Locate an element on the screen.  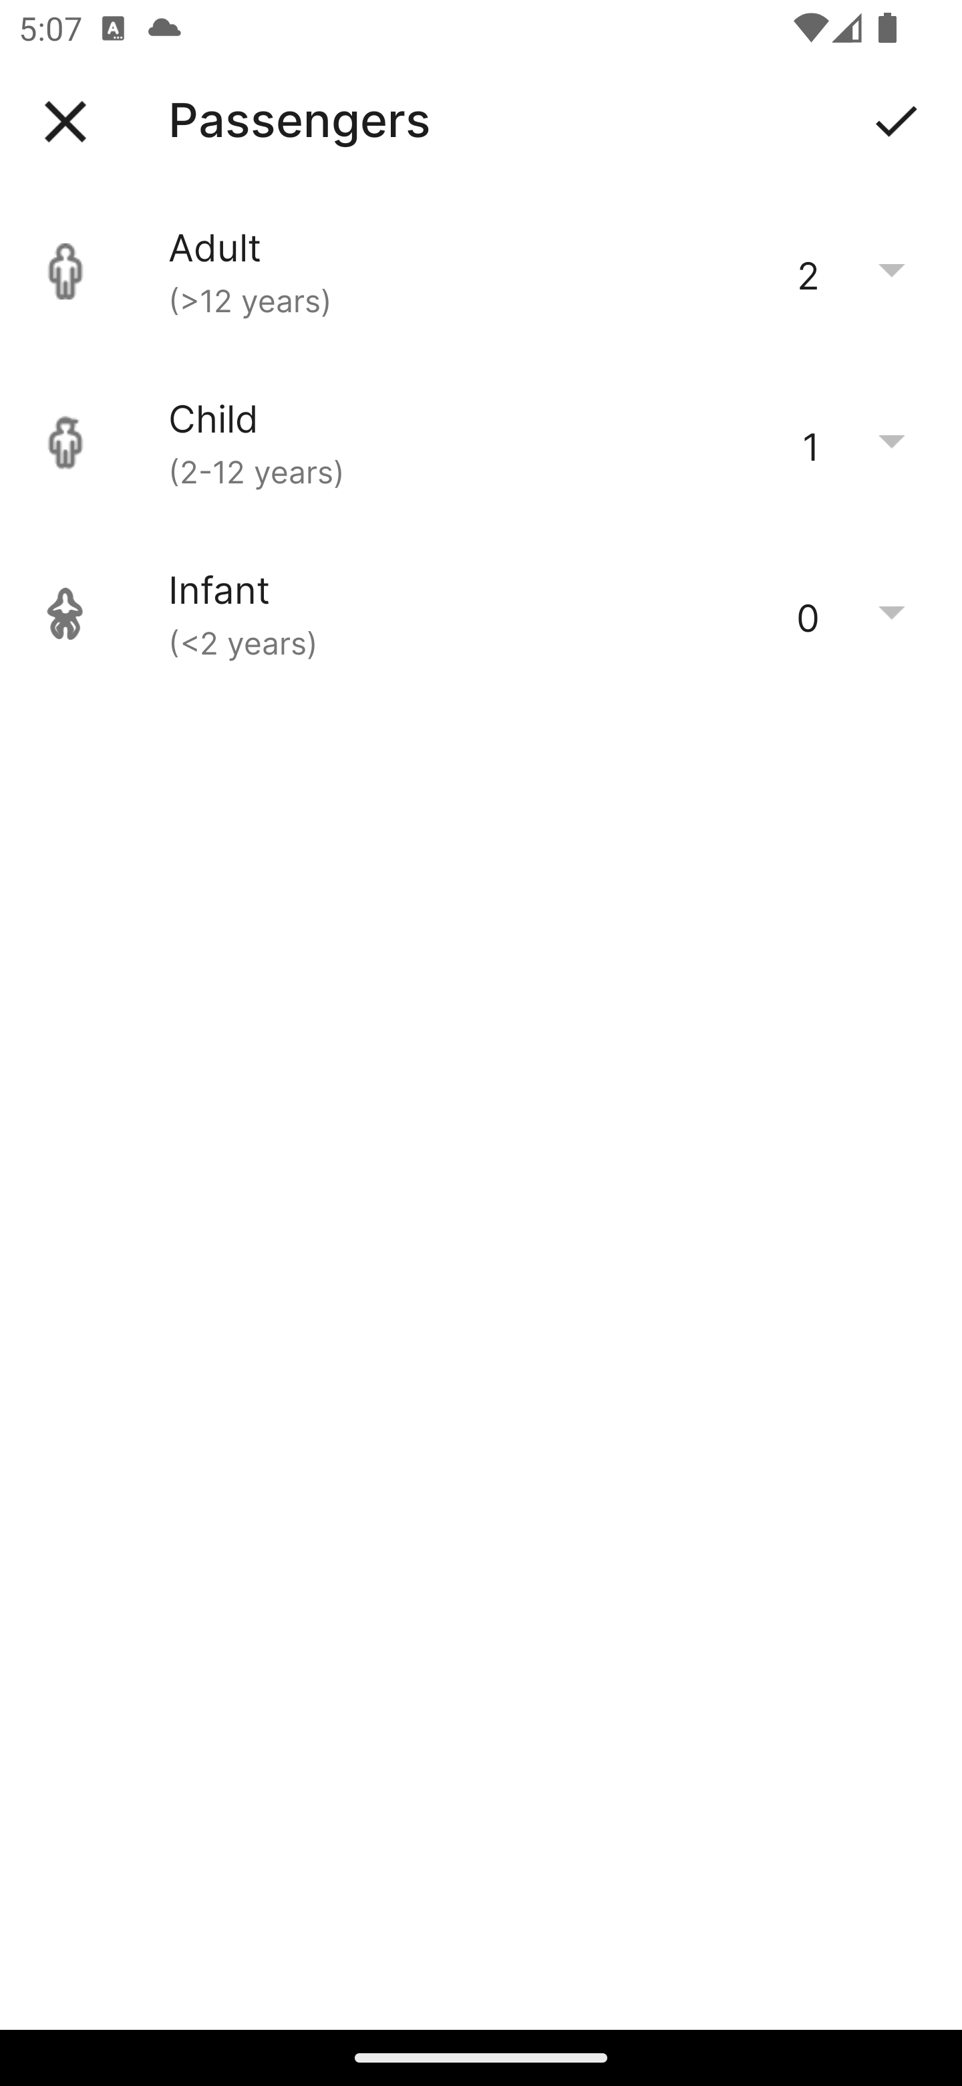
Child (2-12 years) 1 is located at coordinates (481, 443).